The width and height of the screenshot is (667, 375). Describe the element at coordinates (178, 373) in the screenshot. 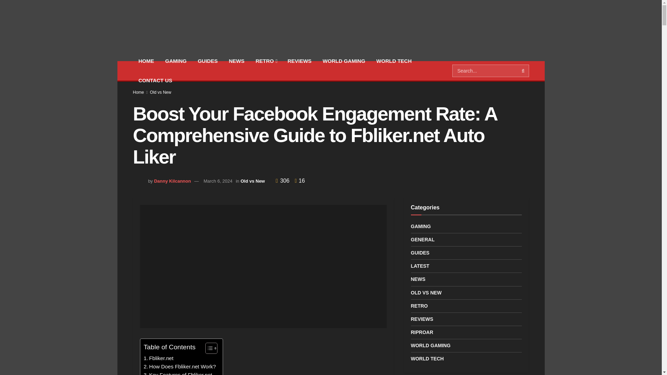

I see `Key Features of Fbliker.net` at that location.